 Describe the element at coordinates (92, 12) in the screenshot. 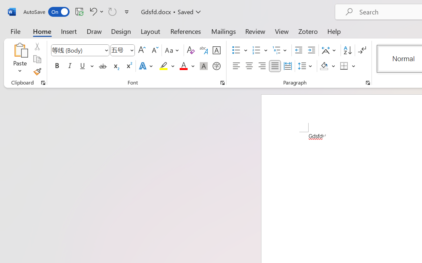

I see `Undo Apply Quick Style` at that location.